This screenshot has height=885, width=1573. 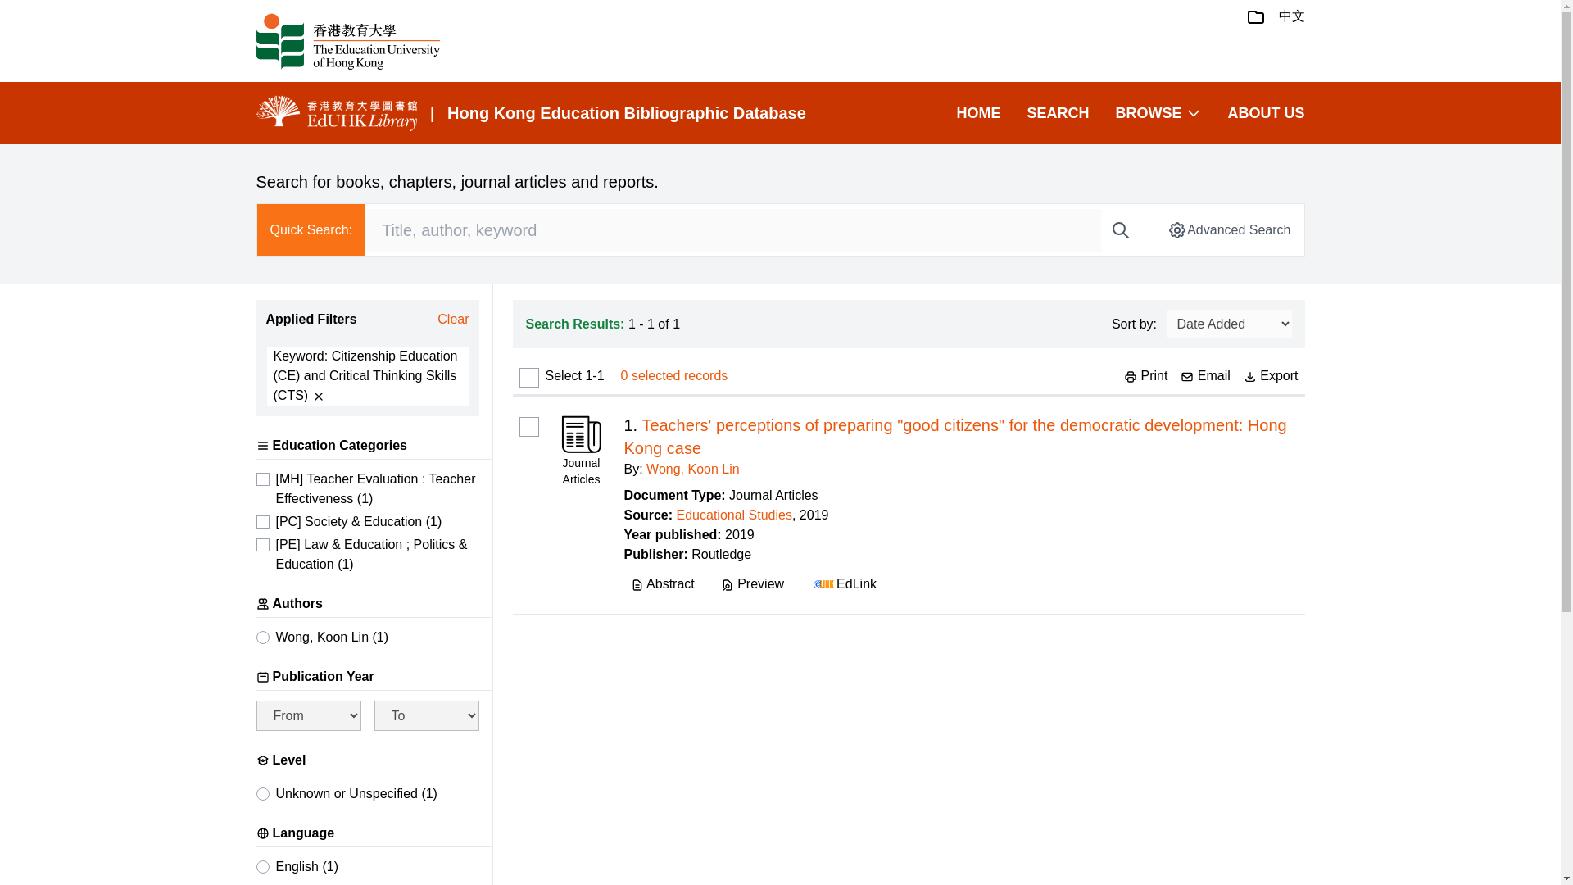 What do you see at coordinates (1057, 113) in the screenshot?
I see `SEARCH` at bounding box center [1057, 113].